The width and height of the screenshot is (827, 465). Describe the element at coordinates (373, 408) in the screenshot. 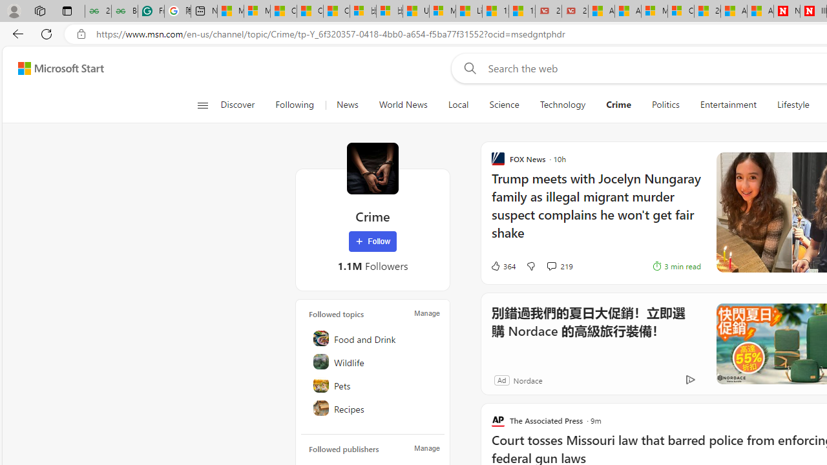

I see `Recipes` at that location.